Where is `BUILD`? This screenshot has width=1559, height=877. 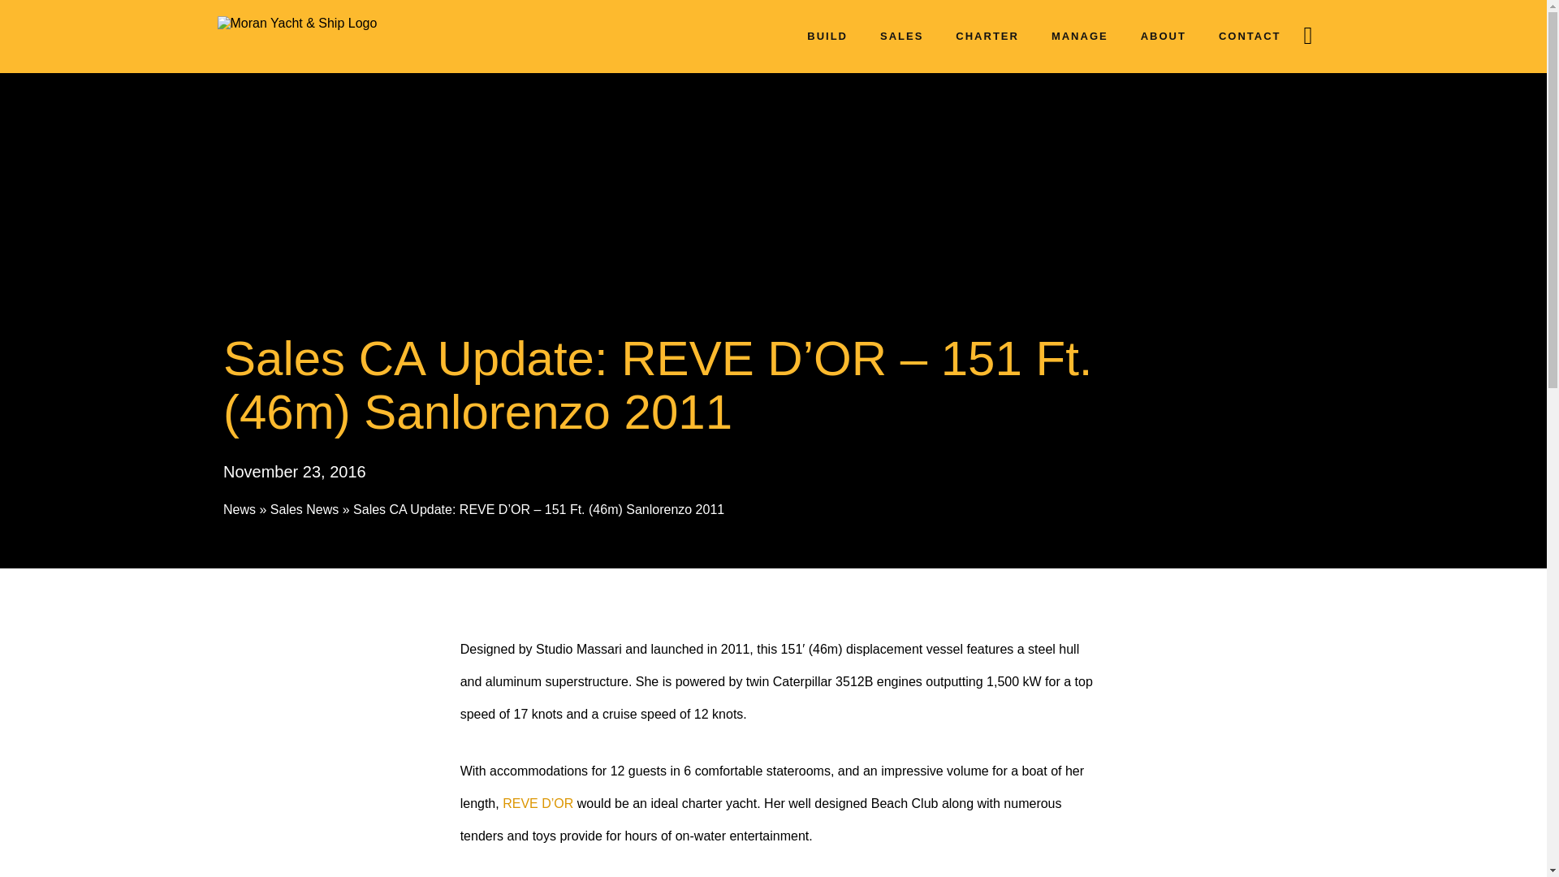 BUILD is located at coordinates (827, 21).